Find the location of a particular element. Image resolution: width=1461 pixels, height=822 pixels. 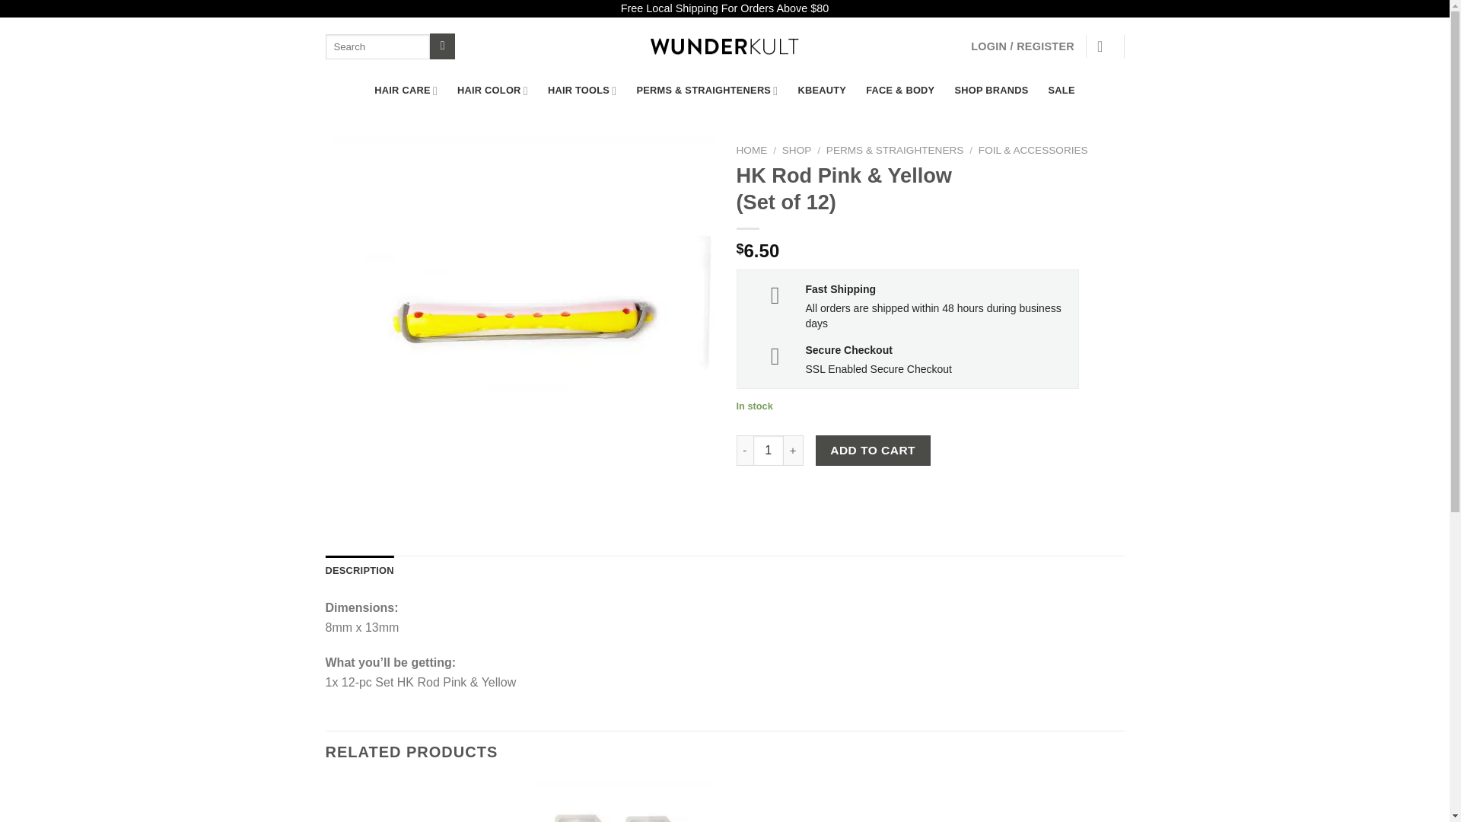

SHOP BRANDS is located at coordinates (991, 91).